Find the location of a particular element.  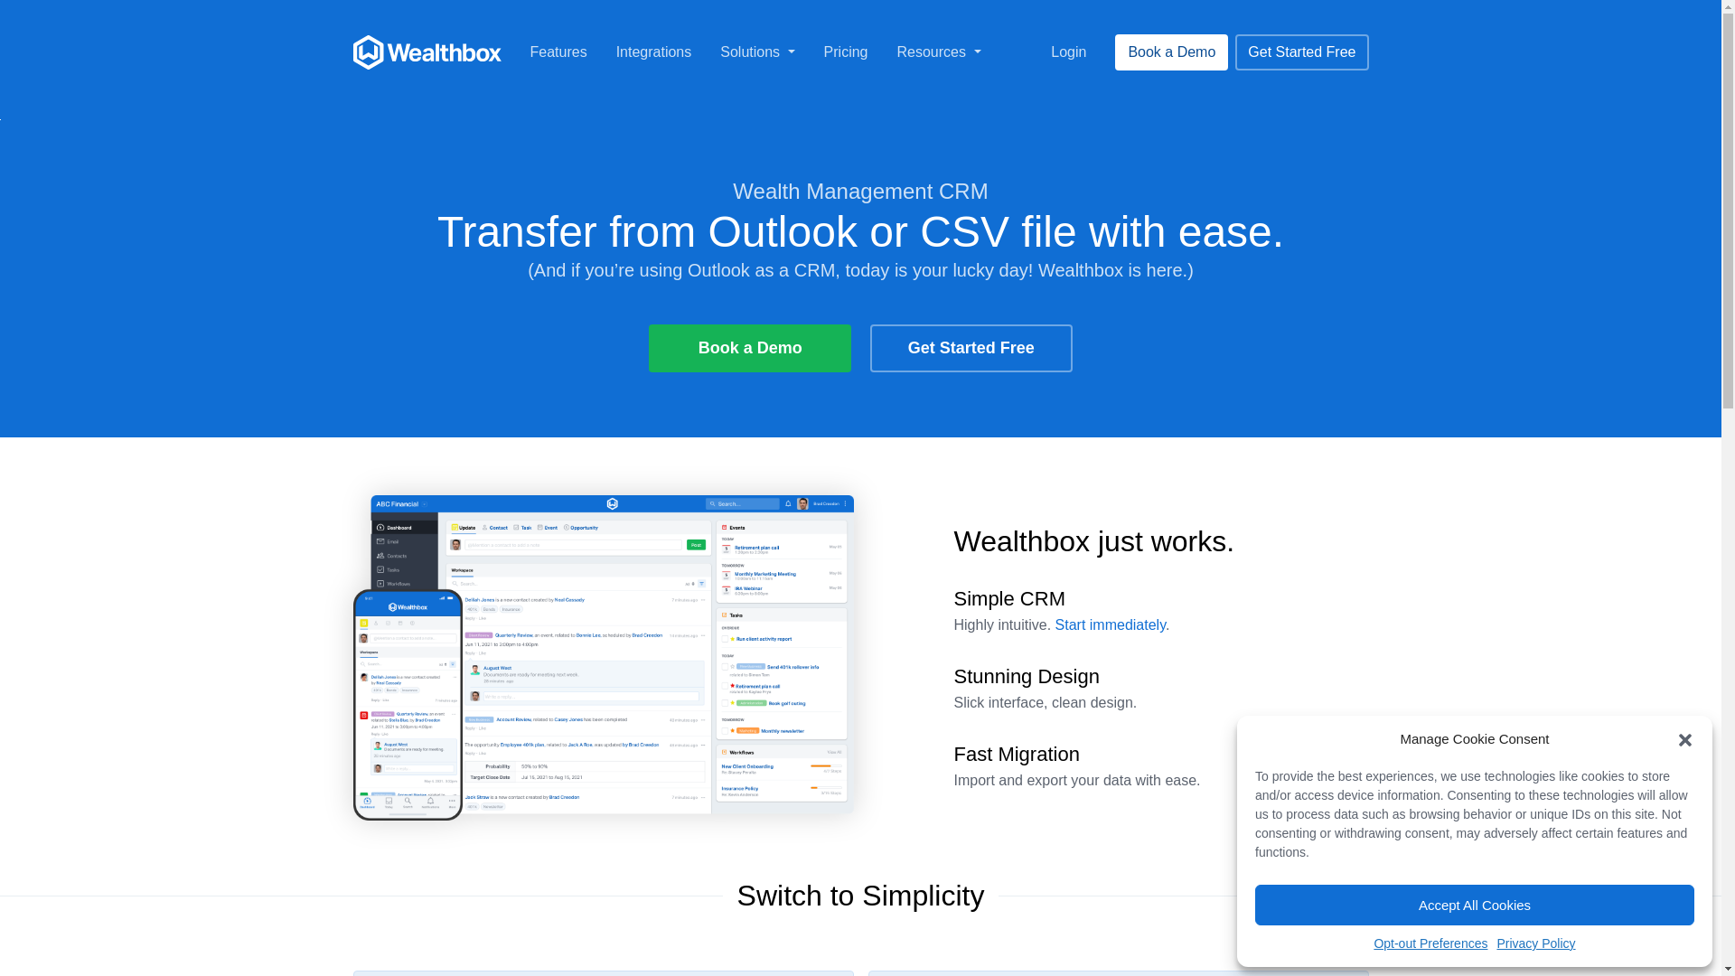

Pricing is located at coordinates (1430, 943).